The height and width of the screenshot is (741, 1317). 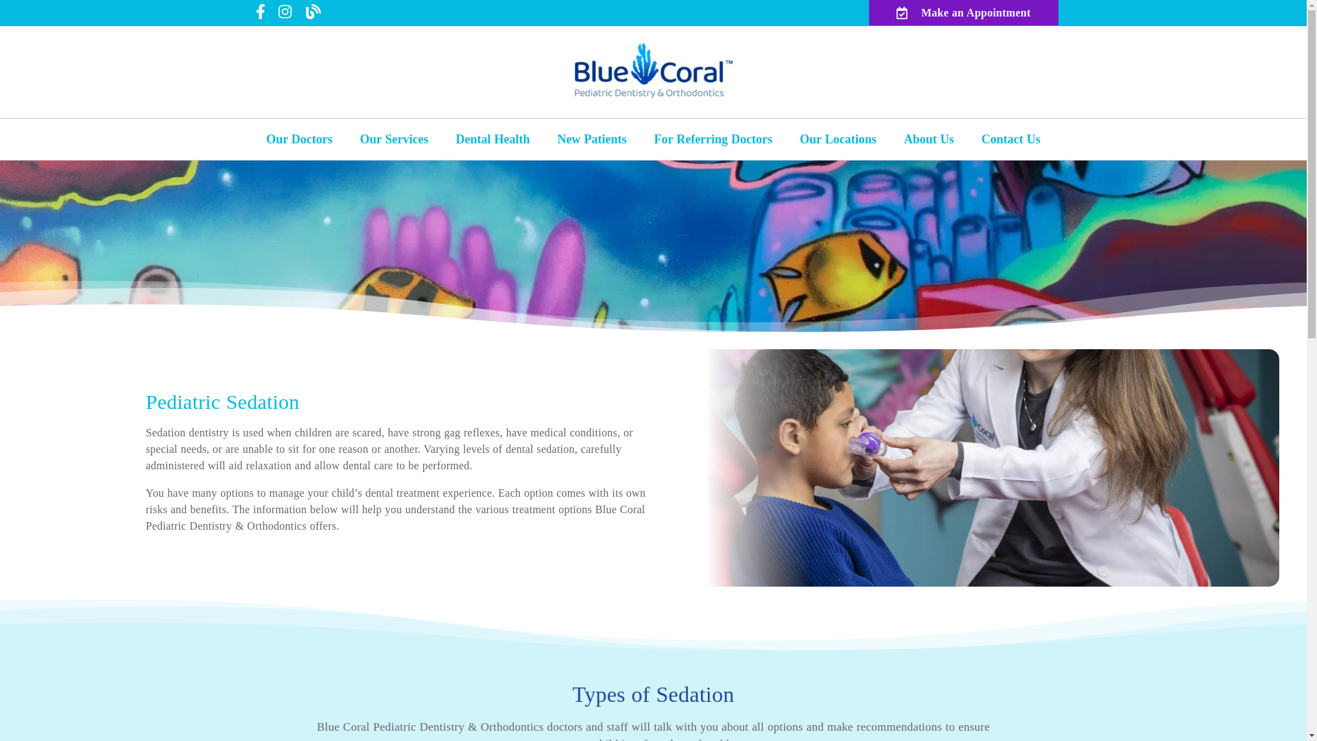 I want to click on Our Doctors, so click(x=299, y=139).